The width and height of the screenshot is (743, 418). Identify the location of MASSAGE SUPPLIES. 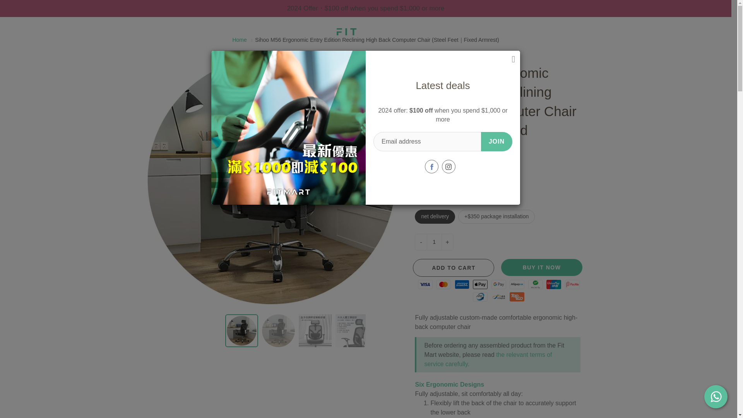
(210, 56).